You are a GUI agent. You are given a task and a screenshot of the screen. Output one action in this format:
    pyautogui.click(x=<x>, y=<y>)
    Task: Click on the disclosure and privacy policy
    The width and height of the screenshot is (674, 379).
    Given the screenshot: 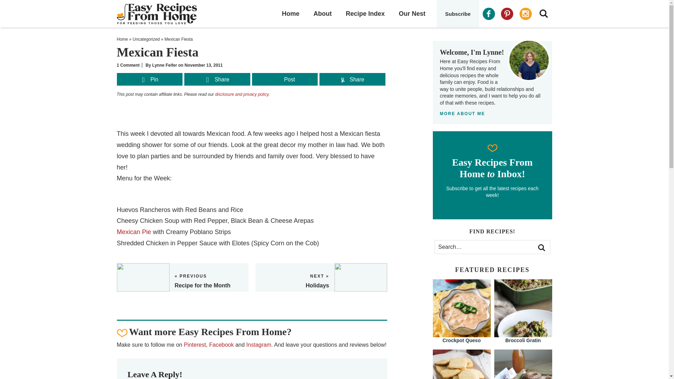 What is the action you would take?
    pyautogui.click(x=242, y=94)
    